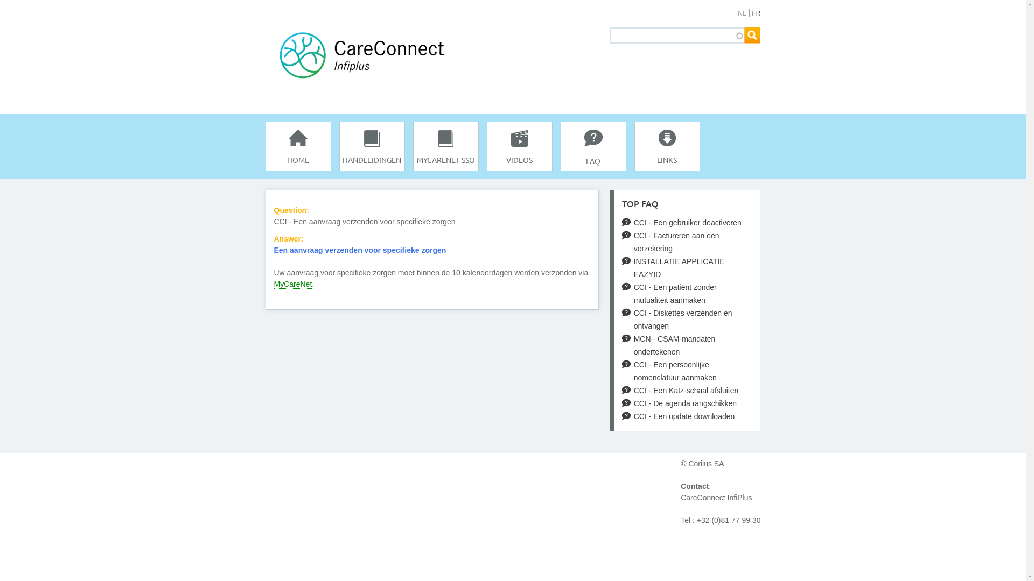 This screenshot has height=581, width=1034. What do you see at coordinates (687, 268) in the screenshot?
I see `INSTALLATIE APPLICATIE EAZYID` at bounding box center [687, 268].